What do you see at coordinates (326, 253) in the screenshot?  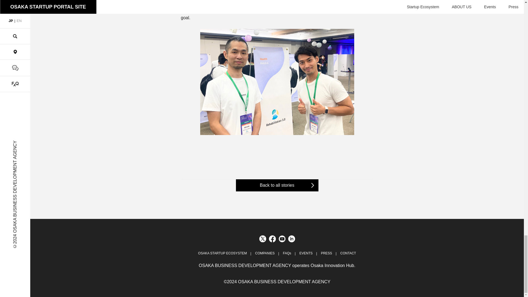 I see `PRESS` at bounding box center [326, 253].